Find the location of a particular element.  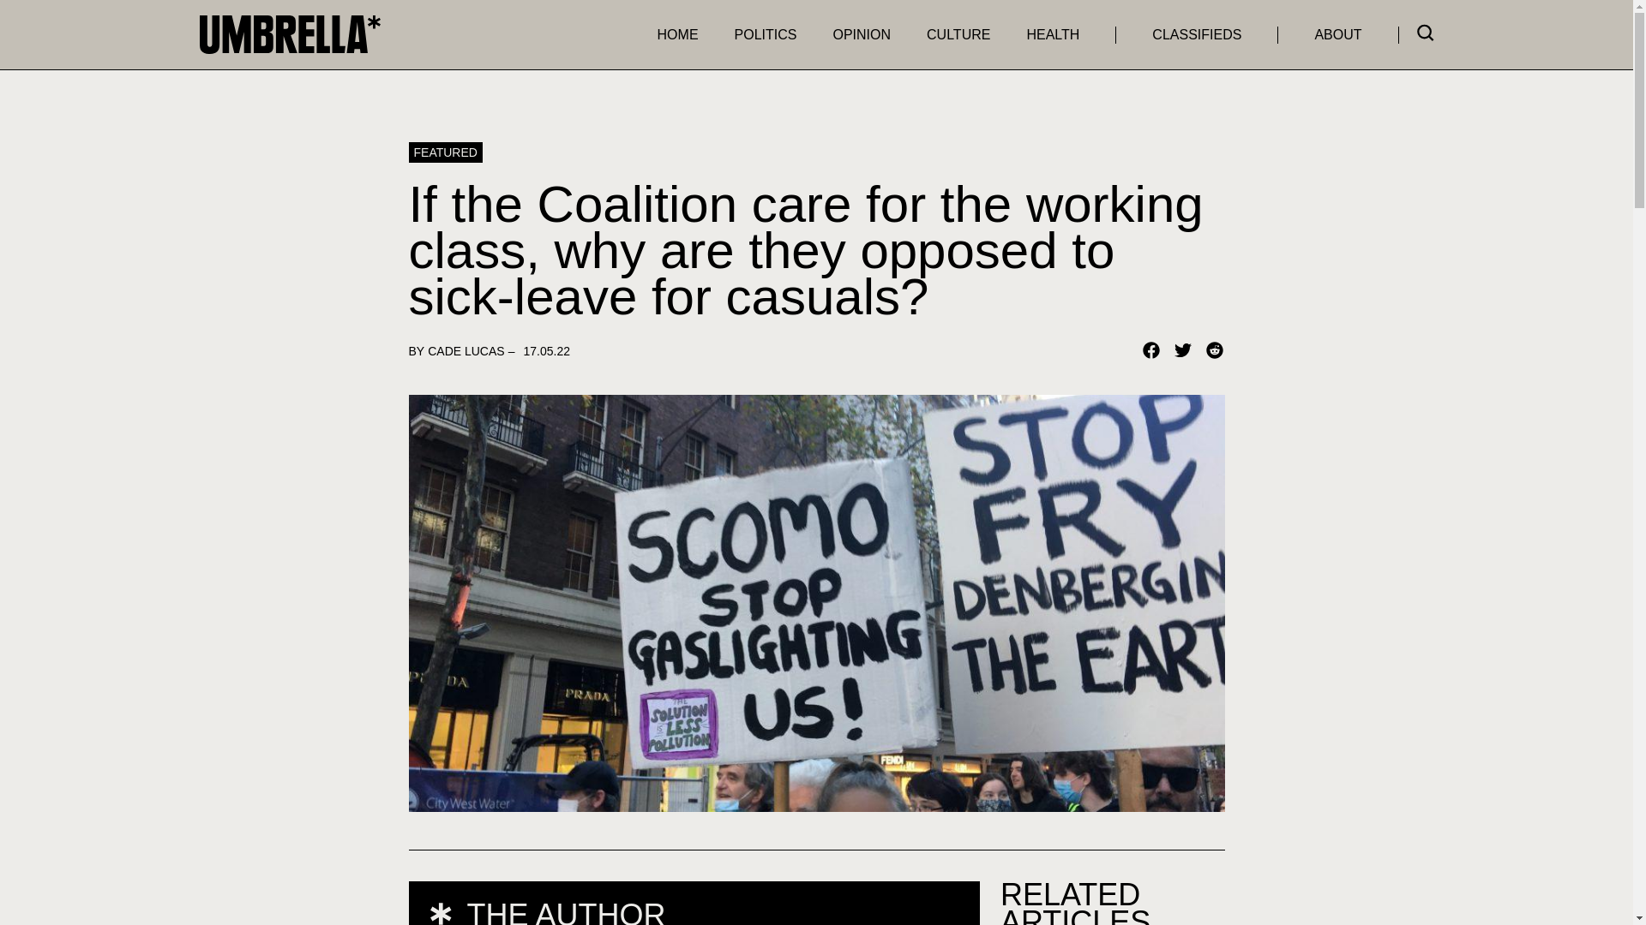

ABOUT is located at coordinates (1337, 34).